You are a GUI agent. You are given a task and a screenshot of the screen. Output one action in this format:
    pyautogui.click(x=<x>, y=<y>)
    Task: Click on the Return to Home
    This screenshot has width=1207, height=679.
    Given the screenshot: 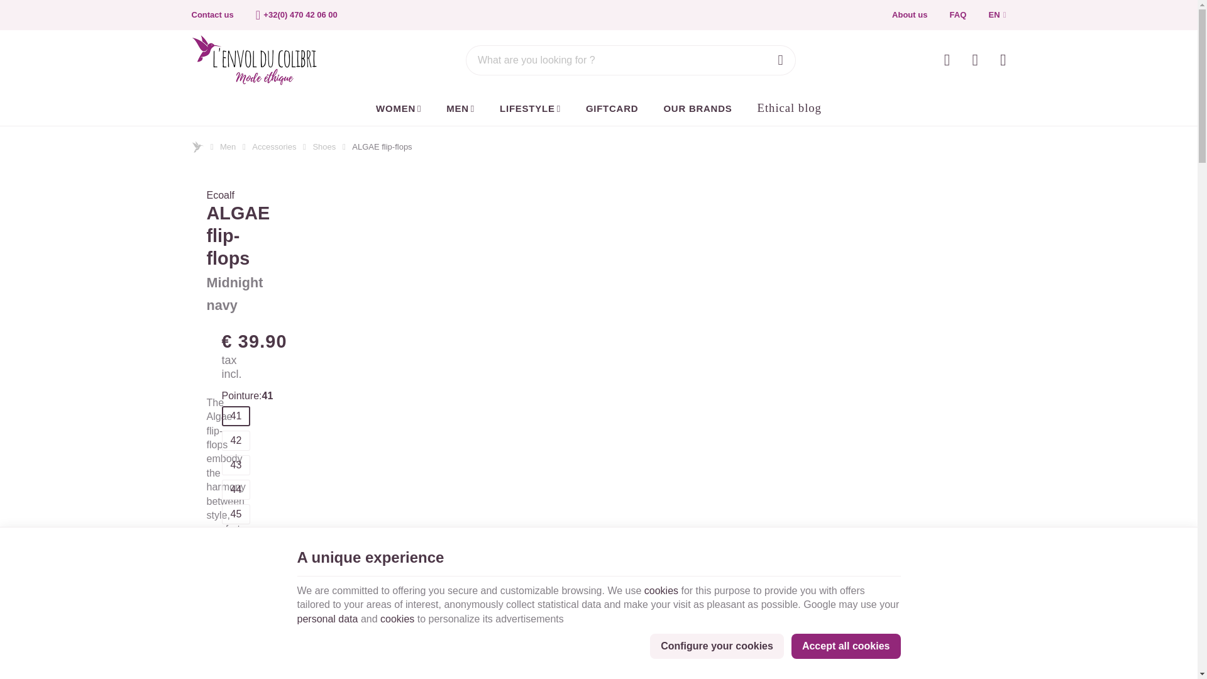 What is the action you would take?
    pyautogui.click(x=197, y=147)
    